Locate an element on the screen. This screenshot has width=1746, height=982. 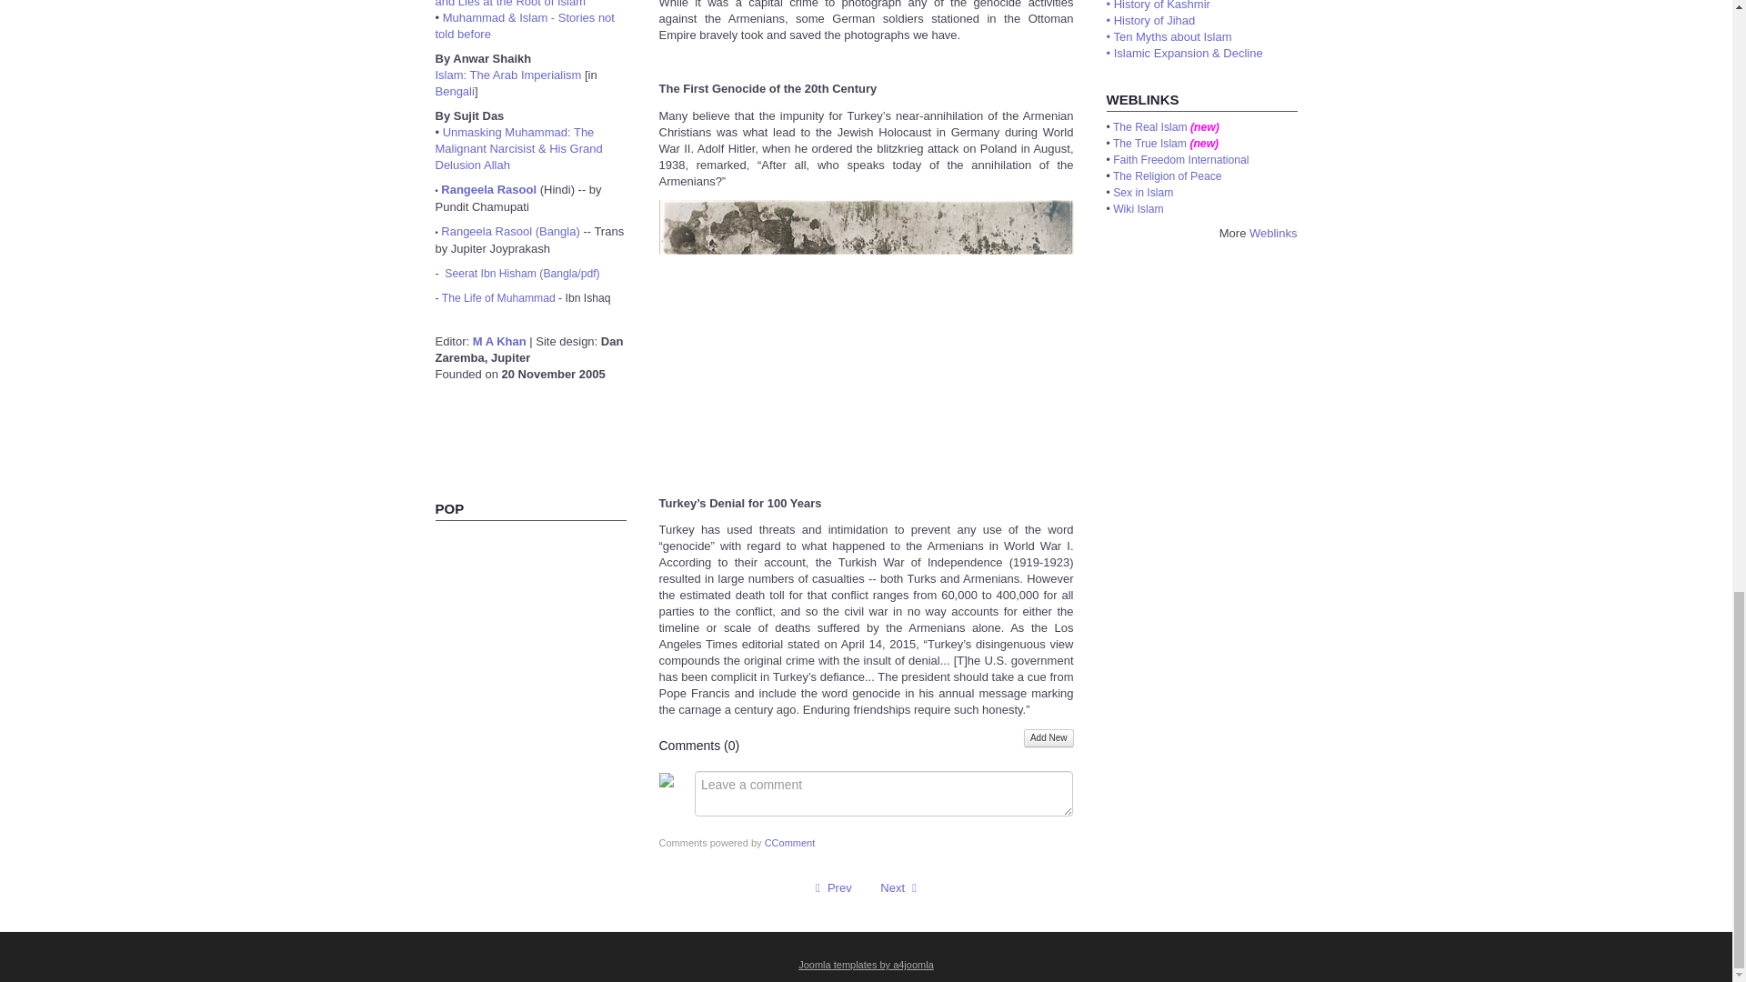
Rangeela Rasool is located at coordinates (488, 189).